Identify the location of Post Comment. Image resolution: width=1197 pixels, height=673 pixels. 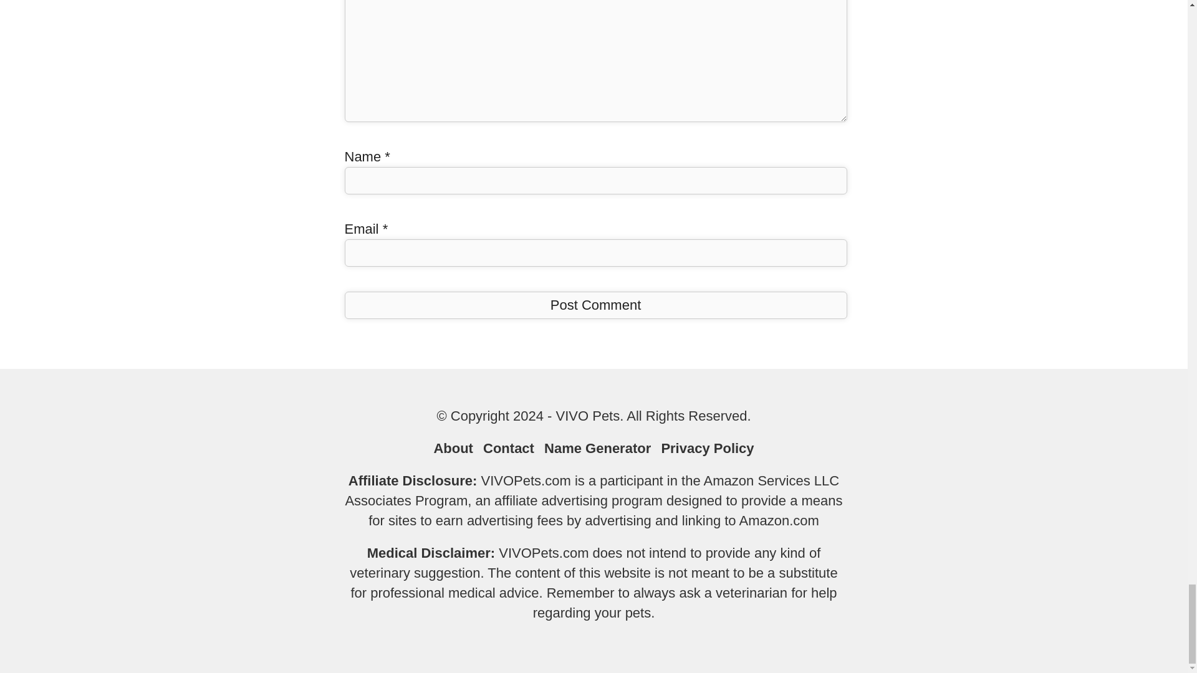
(595, 305).